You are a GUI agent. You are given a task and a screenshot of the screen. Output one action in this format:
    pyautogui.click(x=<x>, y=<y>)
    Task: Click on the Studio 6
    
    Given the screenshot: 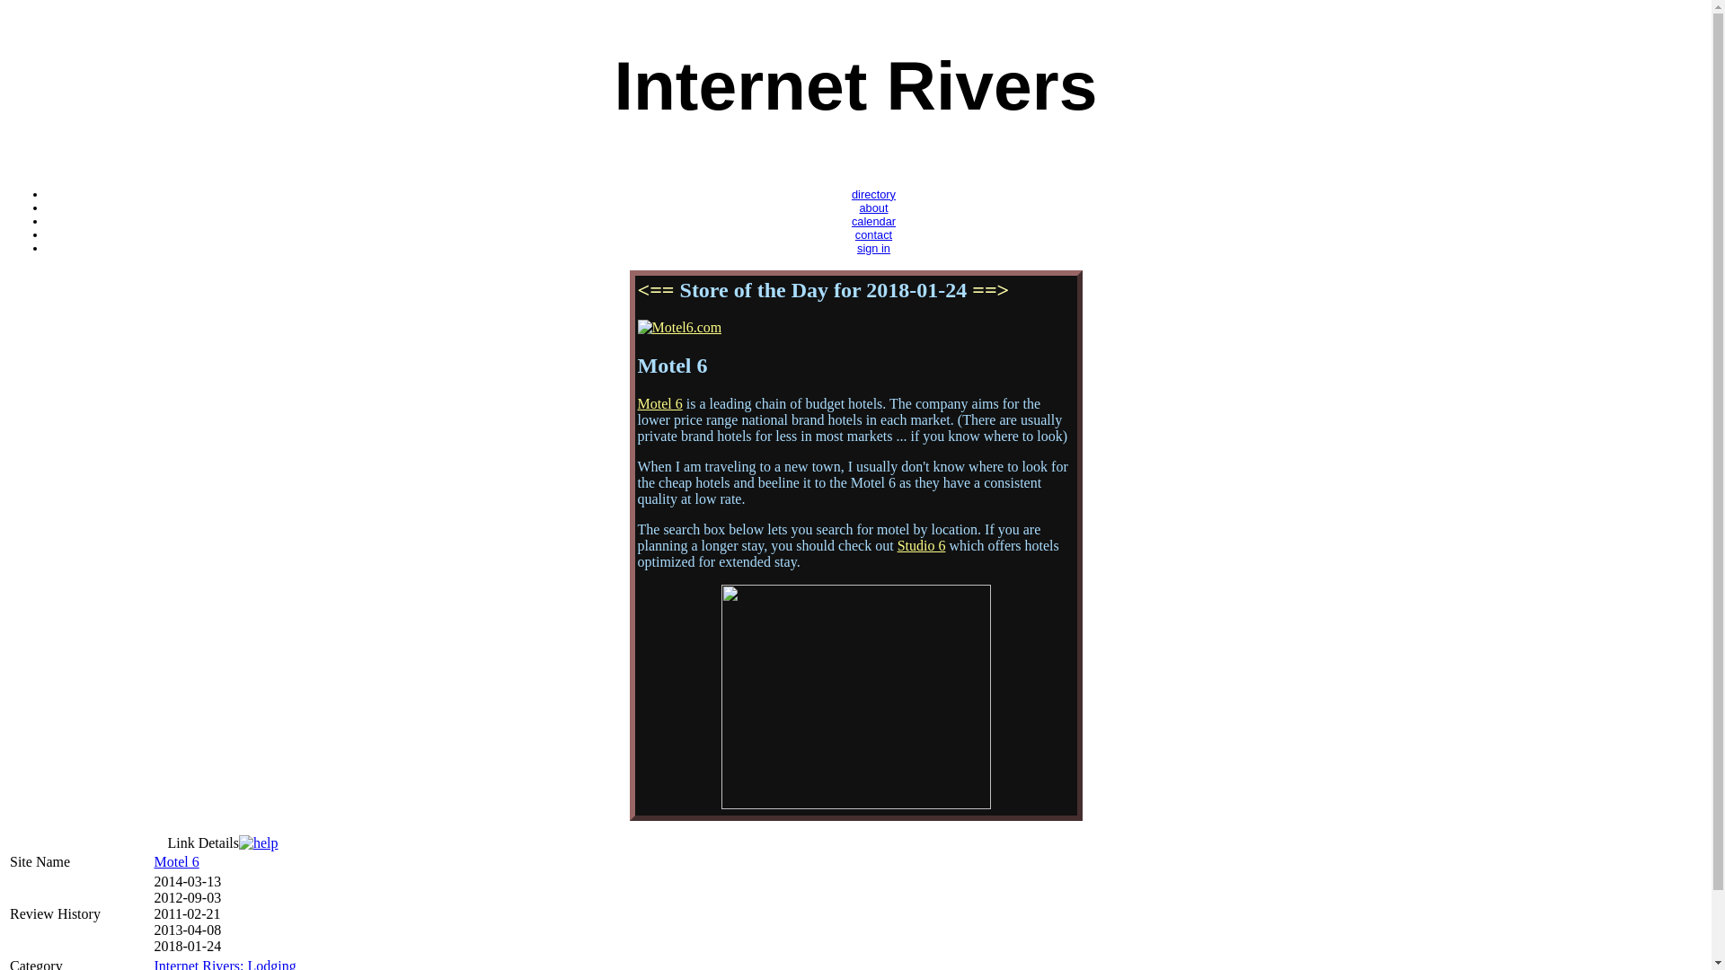 What is the action you would take?
    pyautogui.click(x=921, y=545)
    